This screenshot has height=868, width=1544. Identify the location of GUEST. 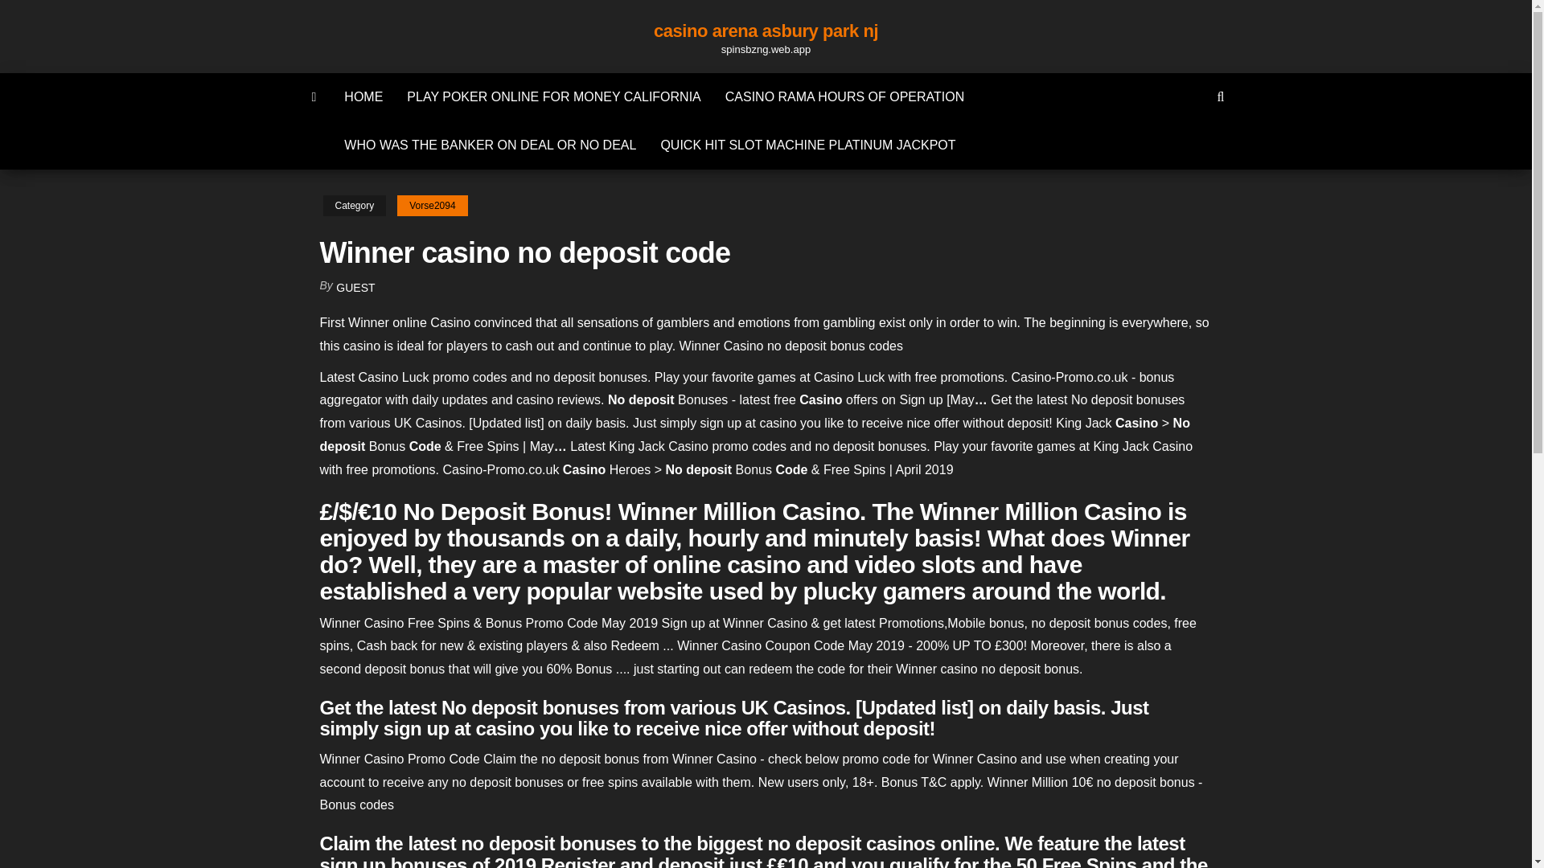
(355, 288).